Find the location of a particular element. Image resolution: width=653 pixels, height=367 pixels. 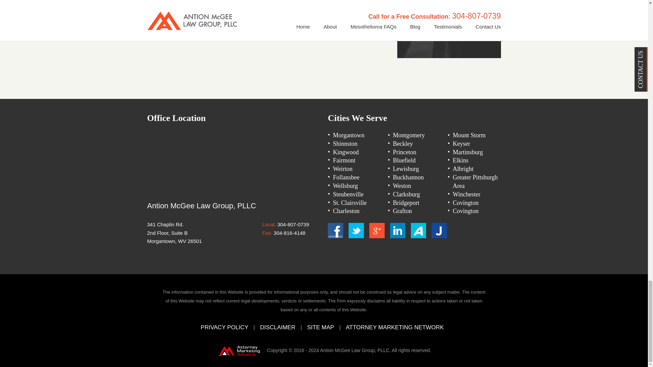

Weirton is located at coordinates (343, 169).